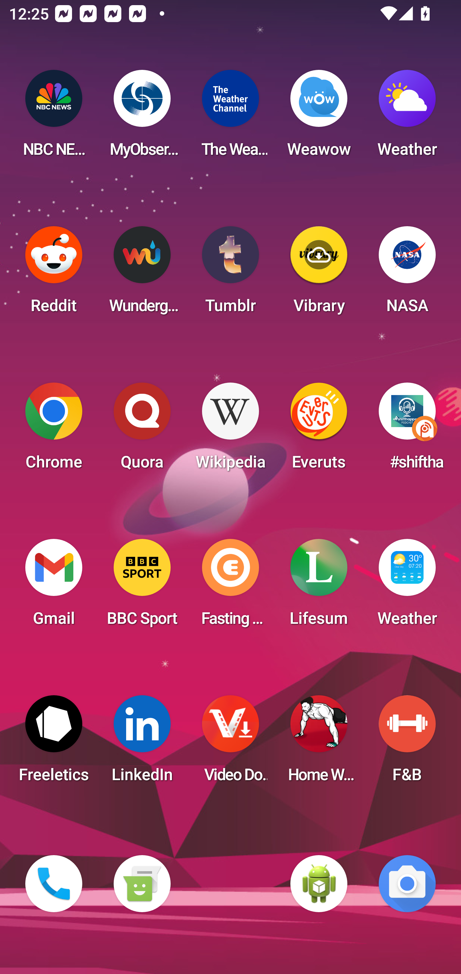 This screenshot has width=461, height=974. Describe the element at coordinates (407, 117) in the screenshot. I see `Weather` at that location.